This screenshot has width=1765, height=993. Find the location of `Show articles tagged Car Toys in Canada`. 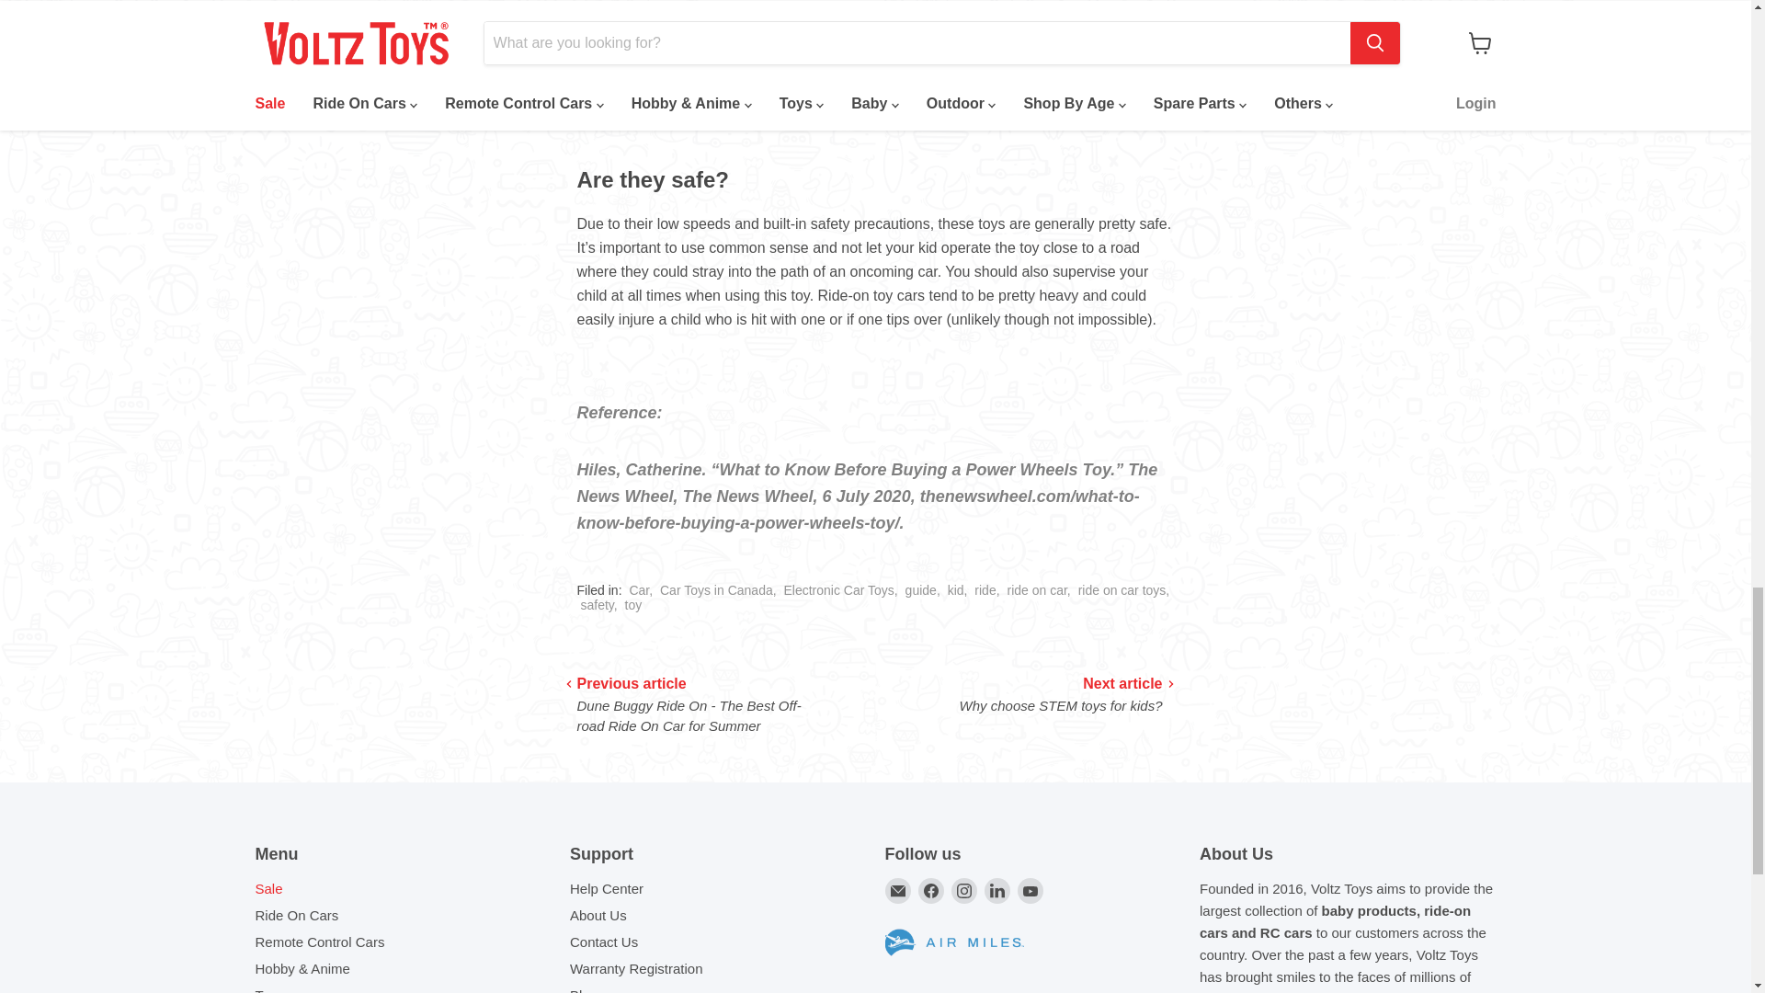

Show articles tagged Car Toys in Canada is located at coordinates (716, 590).